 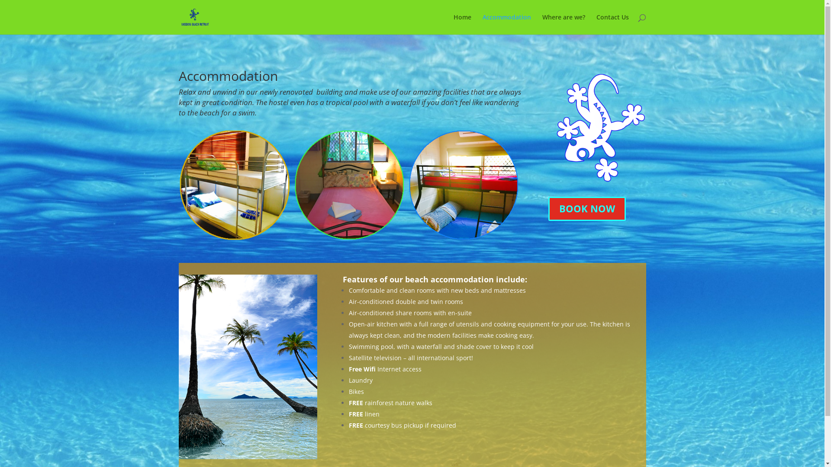 What do you see at coordinates (564, 24) in the screenshot?
I see `Where are we?` at bounding box center [564, 24].